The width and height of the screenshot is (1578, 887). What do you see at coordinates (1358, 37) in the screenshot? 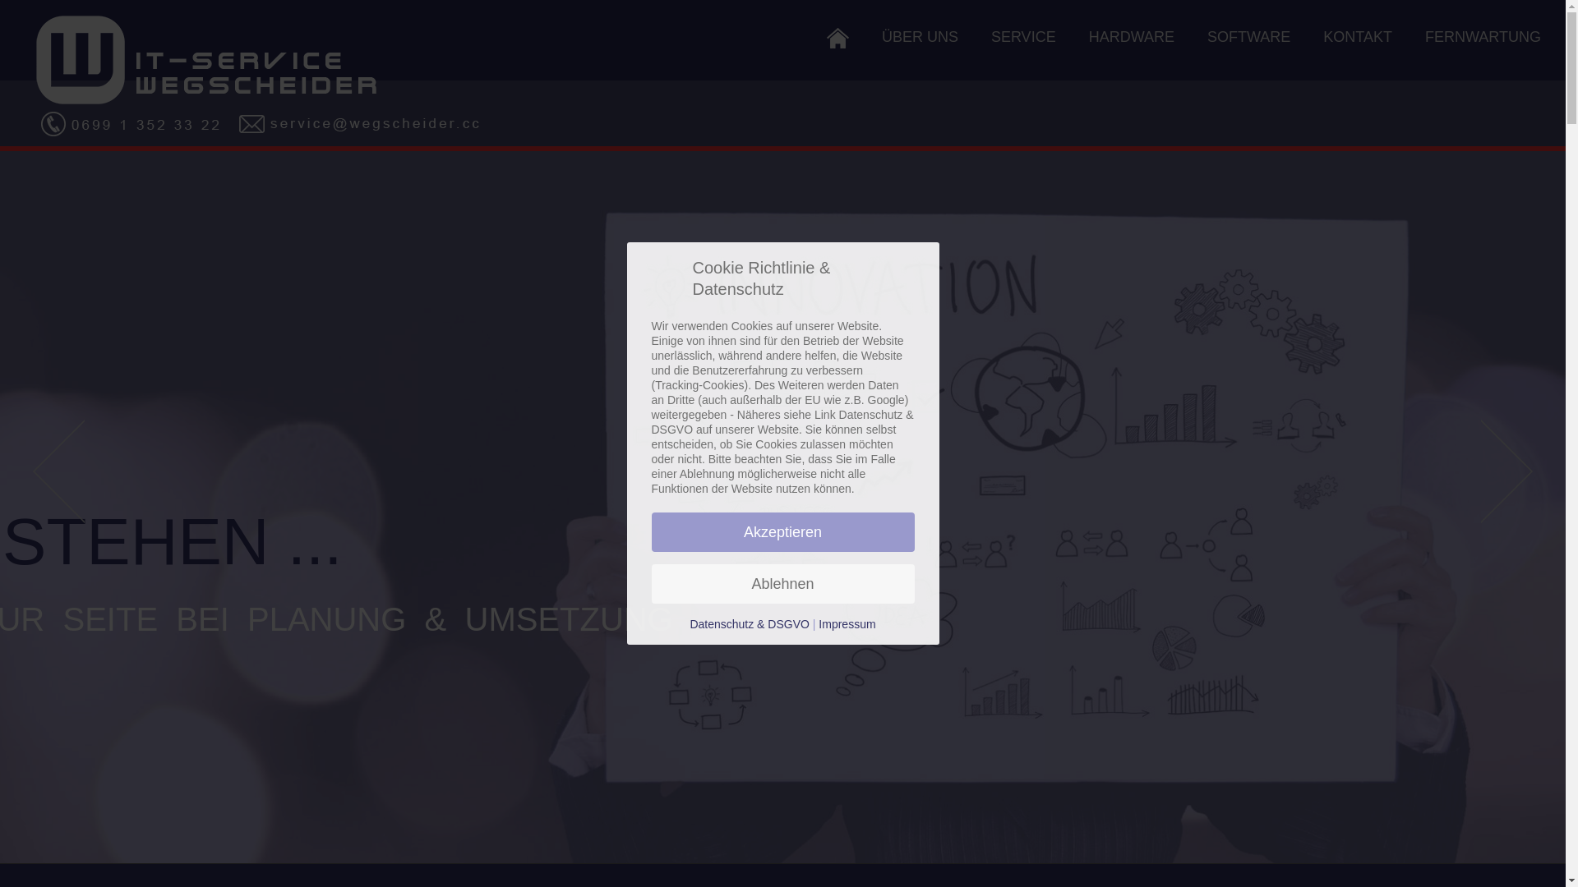
I see `KONTAKT` at bounding box center [1358, 37].